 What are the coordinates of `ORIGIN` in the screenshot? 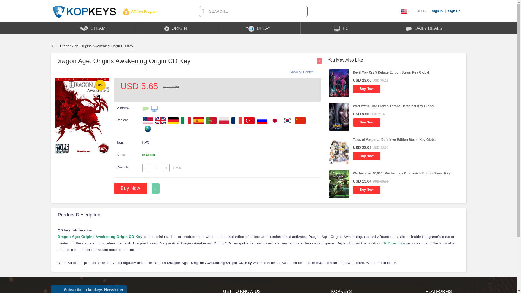 It's located at (176, 28).